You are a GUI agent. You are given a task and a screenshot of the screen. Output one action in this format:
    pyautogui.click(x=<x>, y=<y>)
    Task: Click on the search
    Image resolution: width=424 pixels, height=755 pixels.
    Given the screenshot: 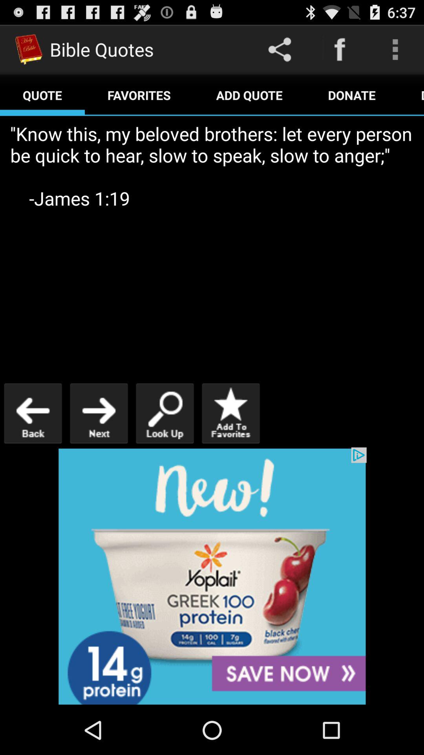 What is the action you would take?
    pyautogui.click(x=165, y=413)
    